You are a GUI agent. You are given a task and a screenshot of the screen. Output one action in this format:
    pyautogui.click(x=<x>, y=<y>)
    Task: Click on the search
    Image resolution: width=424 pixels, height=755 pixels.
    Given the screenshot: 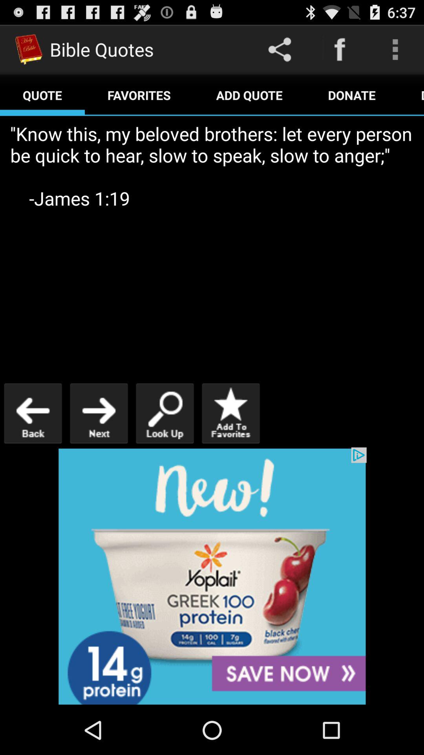 What is the action you would take?
    pyautogui.click(x=165, y=413)
    